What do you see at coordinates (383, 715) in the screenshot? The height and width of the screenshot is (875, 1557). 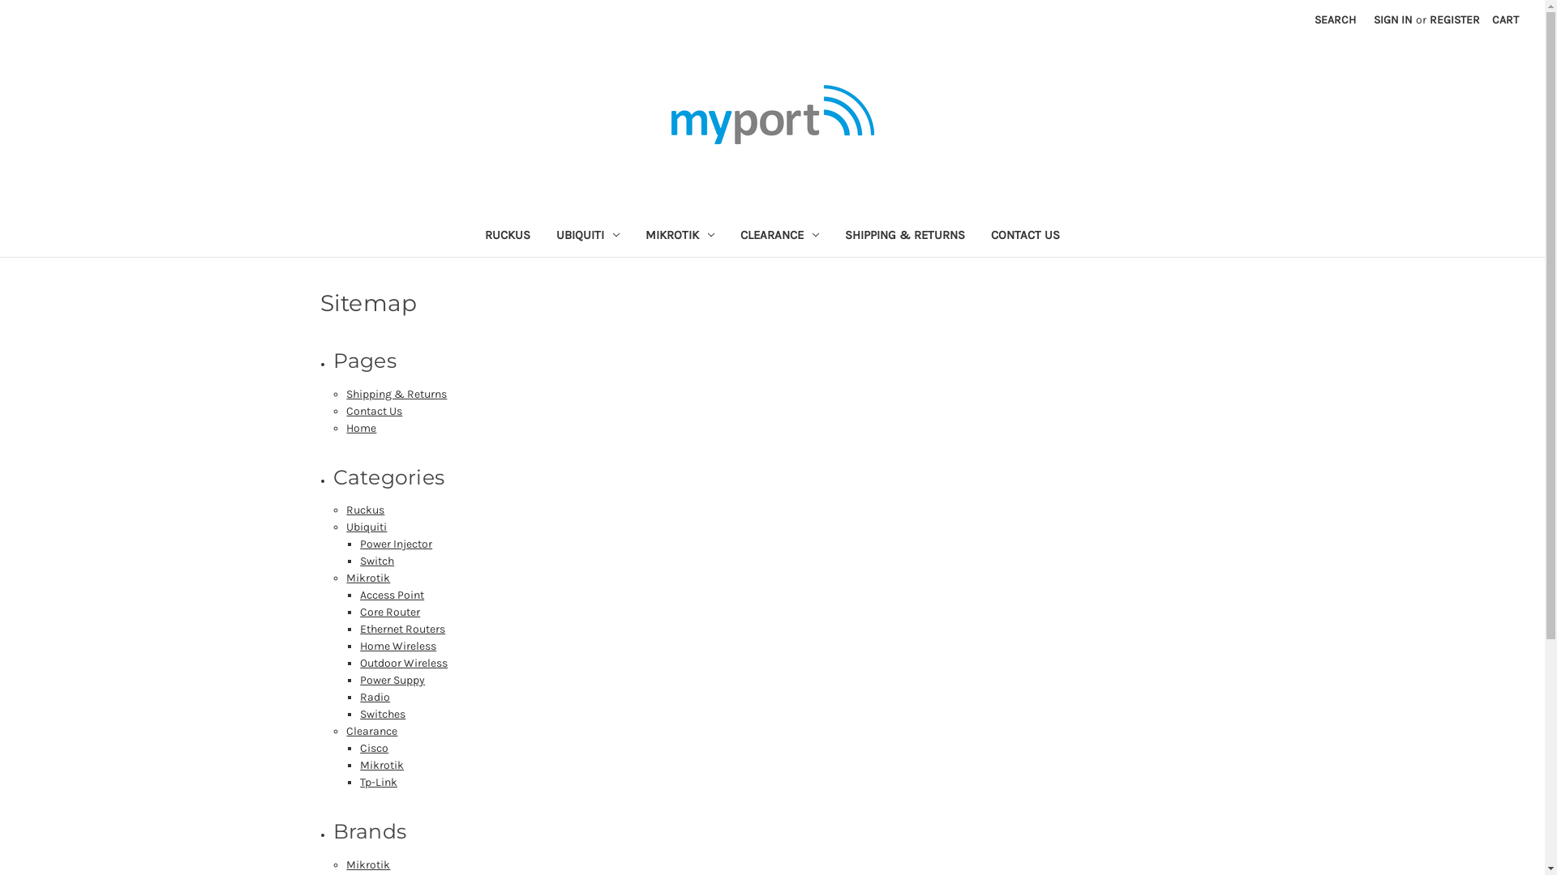 I see `Switches` at bounding box center [383, 715].